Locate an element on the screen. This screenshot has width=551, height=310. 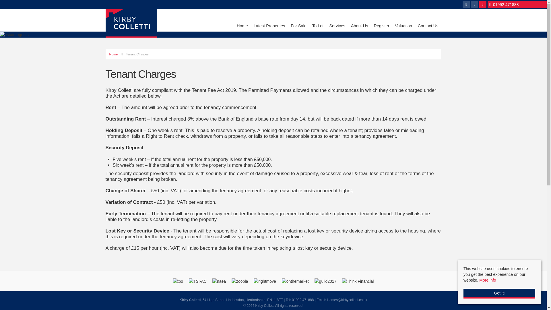
Home is located at coordinates (242, 27).